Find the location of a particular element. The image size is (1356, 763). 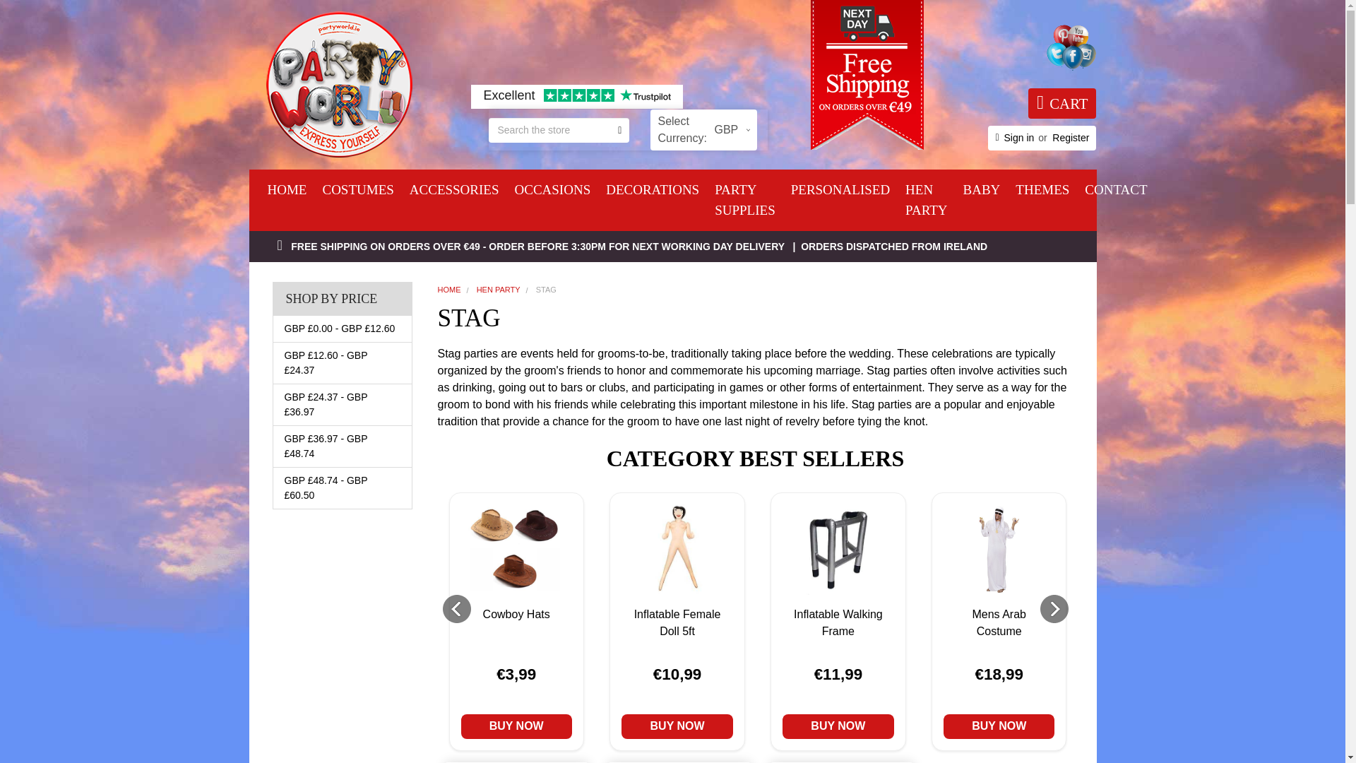

Search is located at coordinates (1061, 103).